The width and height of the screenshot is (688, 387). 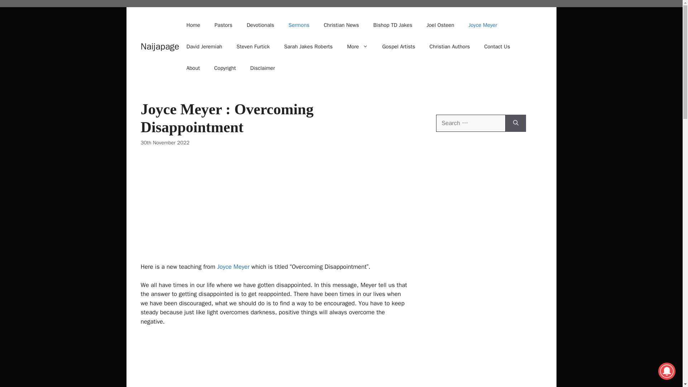 What do you see at coordinates (393, 25) in the screenshot?
I see `Bishop TD Jakes` at bounding box center [393, 25].